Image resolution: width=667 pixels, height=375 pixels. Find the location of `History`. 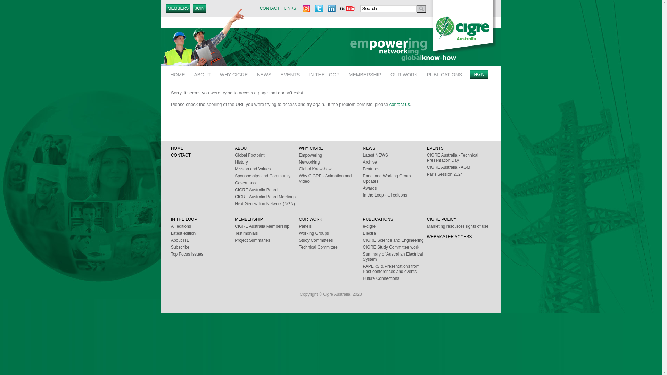

History is located at coordinates (267, 162).